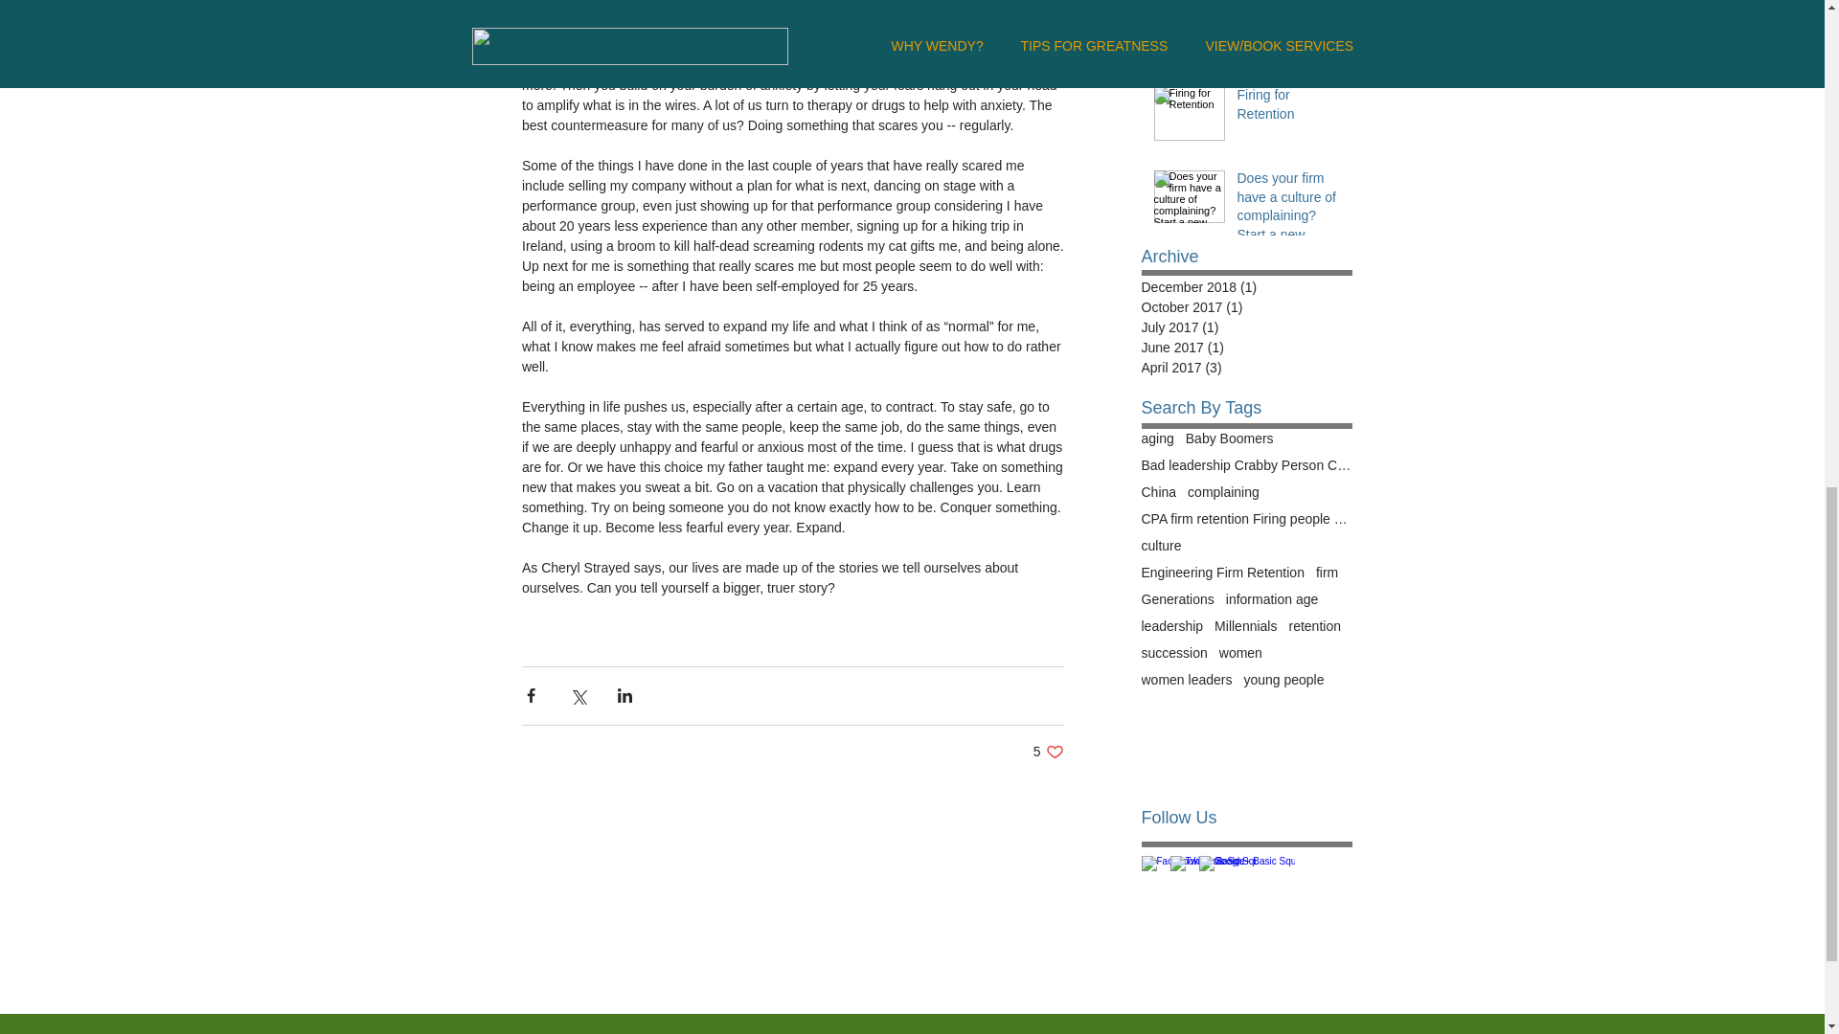 Image resolution: width=1839 pixels, height=1034 pixels. What do you see at coordinates (1178, 598) in the screenshot?
I see `Generations` at bounding box center [1178, 598].